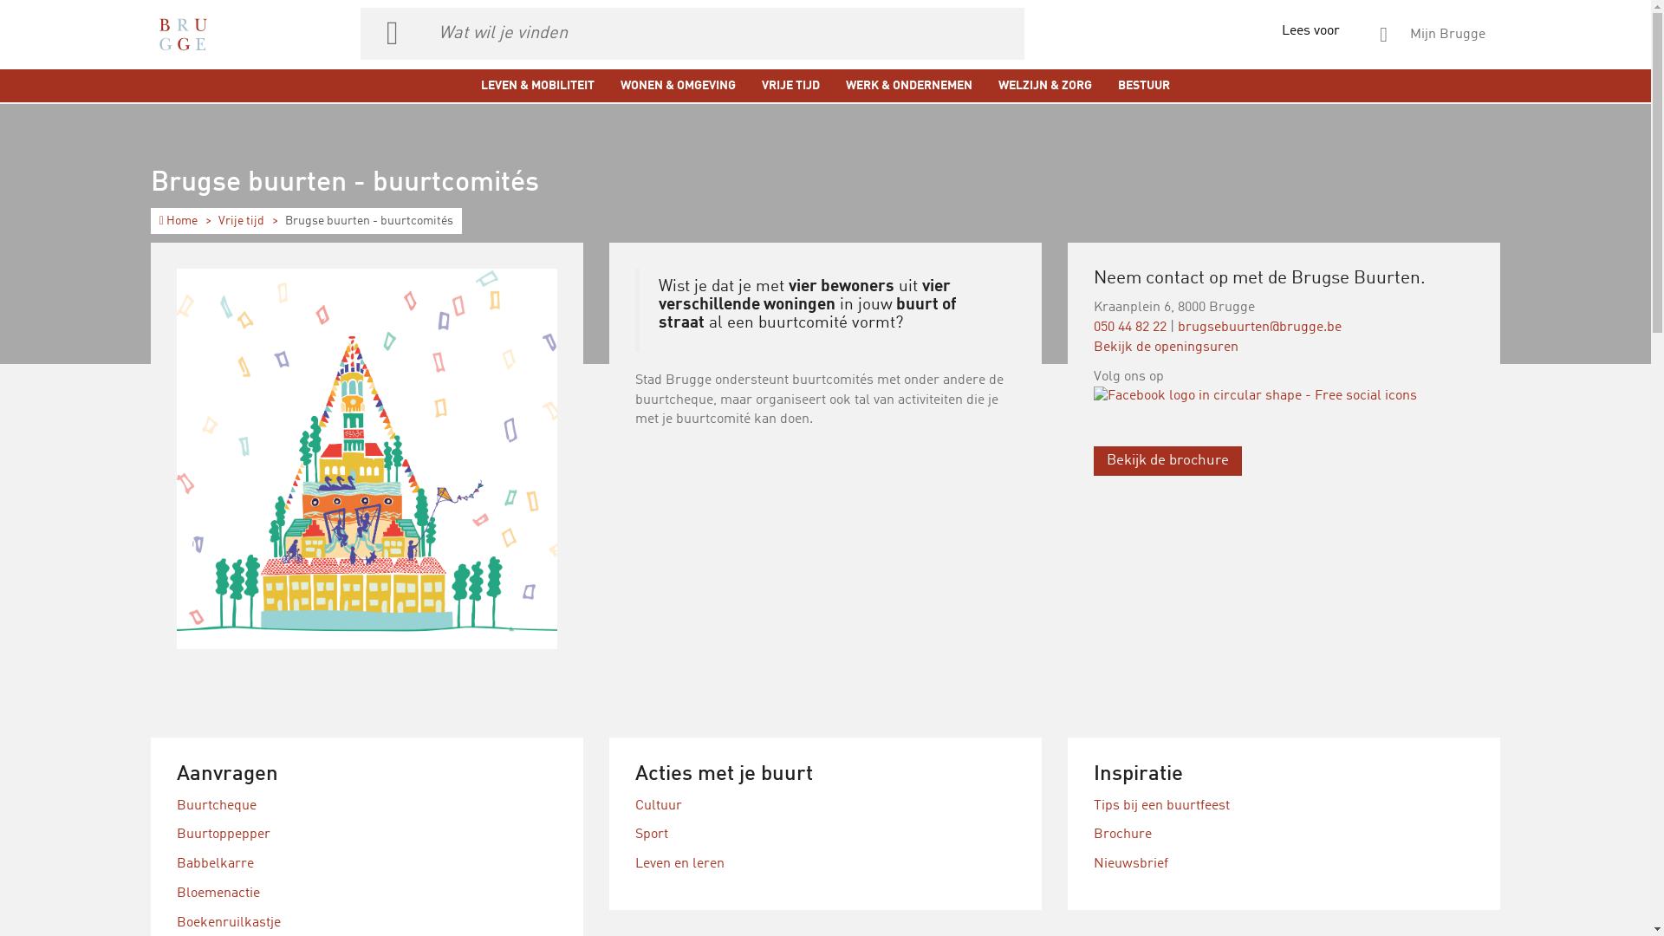 Image resolution: width=1664 pixels, height=936 pixels. Describe the element at coordinates (659, 806) in the screenshot. I see `Cultuur` at that location.